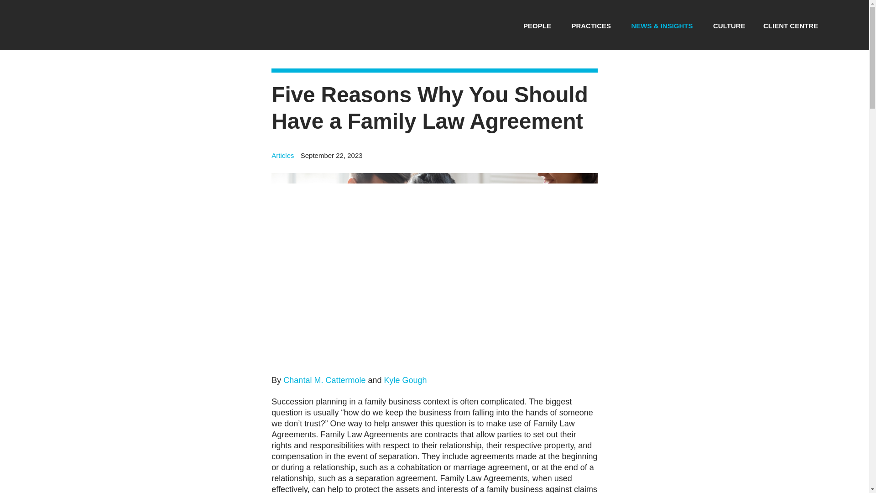 Image resolution: width=876 pixels, height=493 pixels. I want to click on CULTURE, so click(729, 26).